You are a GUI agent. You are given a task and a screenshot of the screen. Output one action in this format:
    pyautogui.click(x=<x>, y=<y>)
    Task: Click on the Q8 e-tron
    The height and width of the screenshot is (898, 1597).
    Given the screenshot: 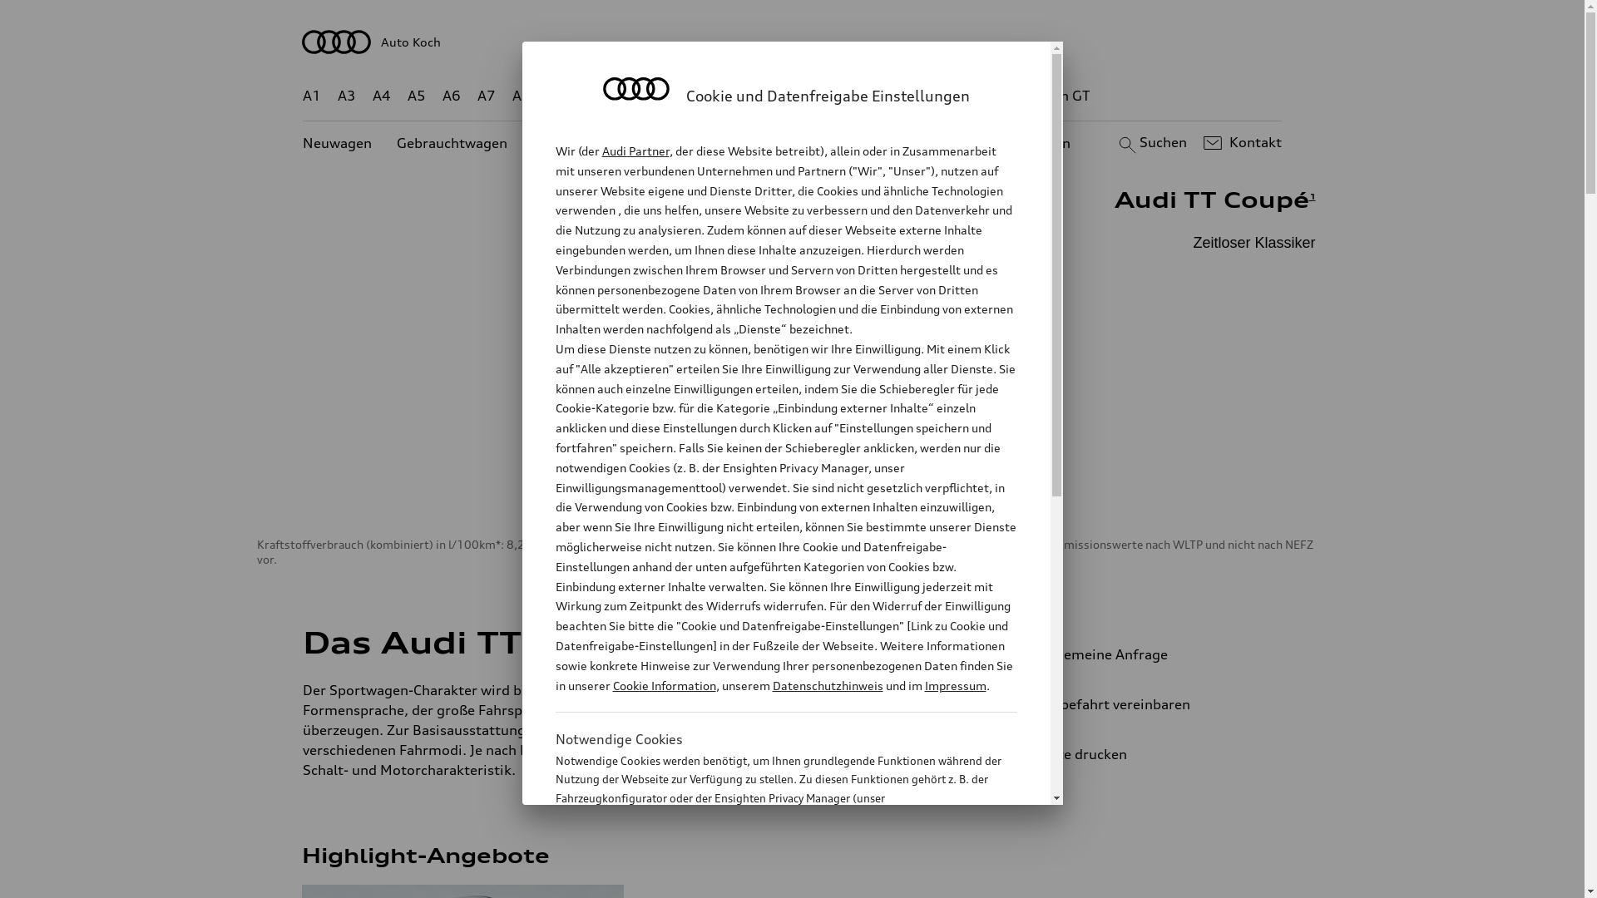 What is the action you would take?
    pyautogui.click(x=837, y=96)
    